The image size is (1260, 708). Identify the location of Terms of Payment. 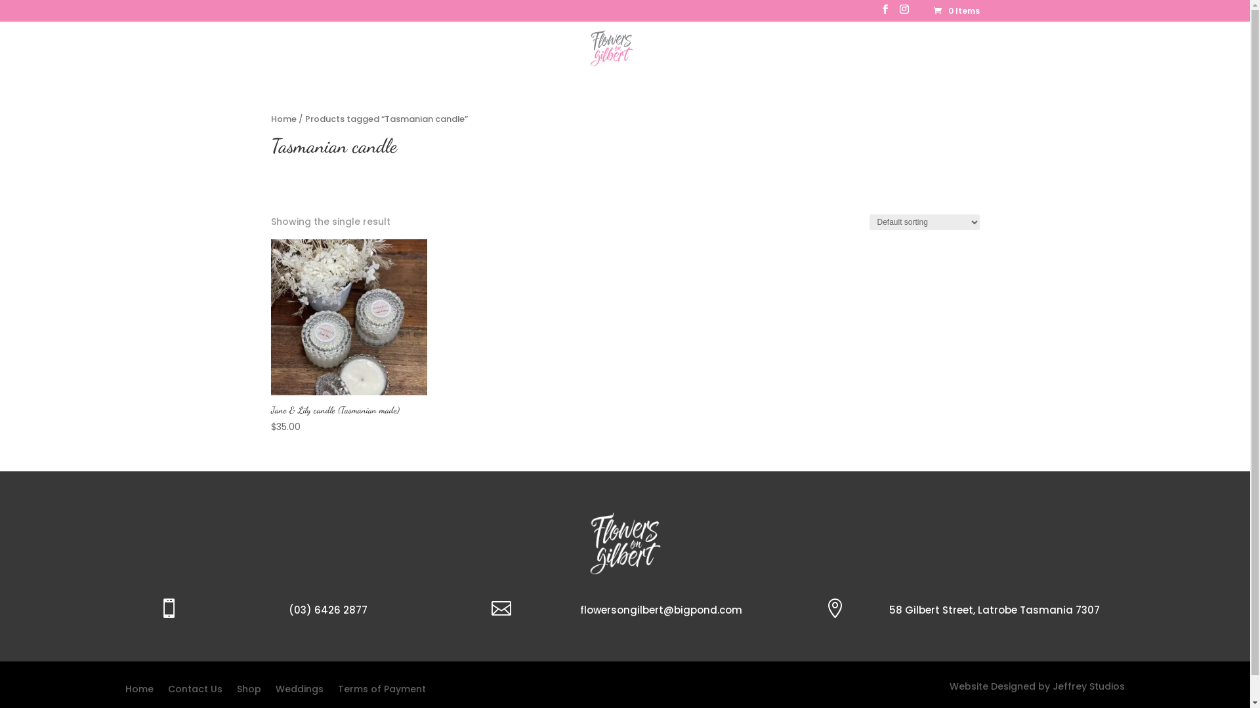
(381, 692).